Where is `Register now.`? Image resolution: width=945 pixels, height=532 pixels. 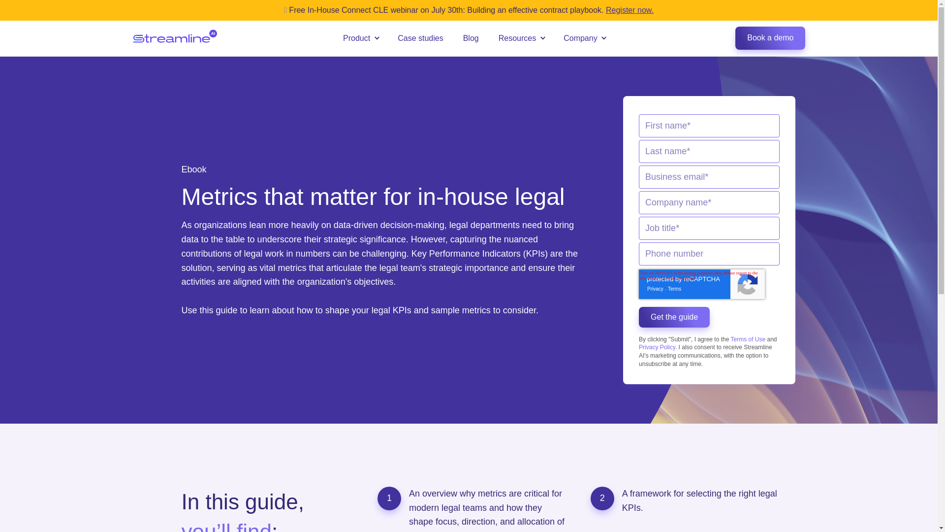 Register now. is located at coordinates (630, 10).